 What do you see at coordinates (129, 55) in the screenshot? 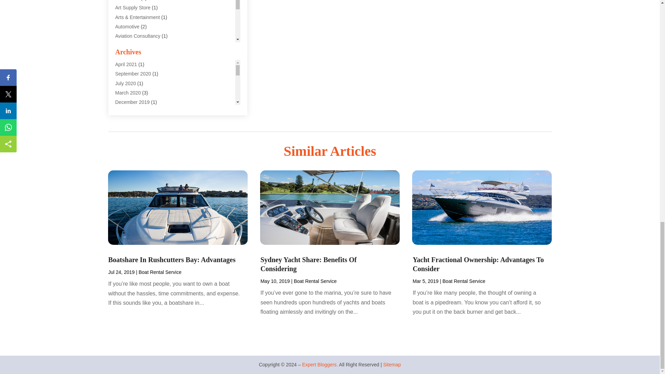
I see `Beauty-Clinic` at bounding box center [129, 55].